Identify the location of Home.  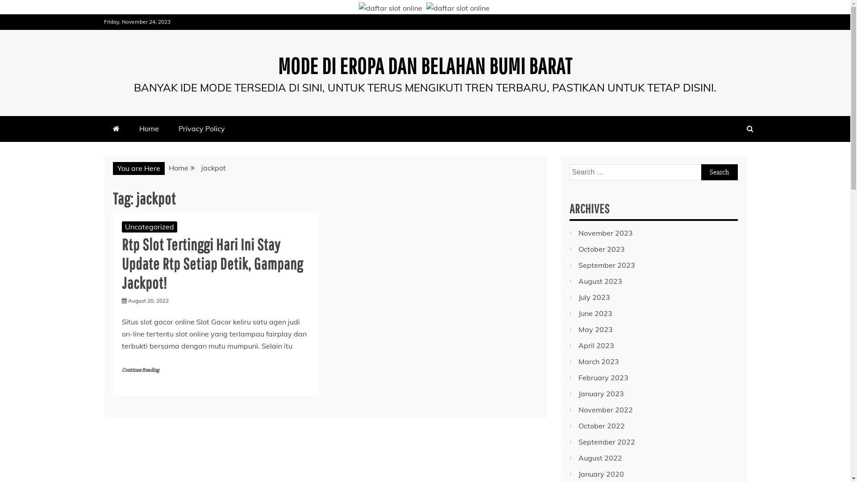
(149, 129).